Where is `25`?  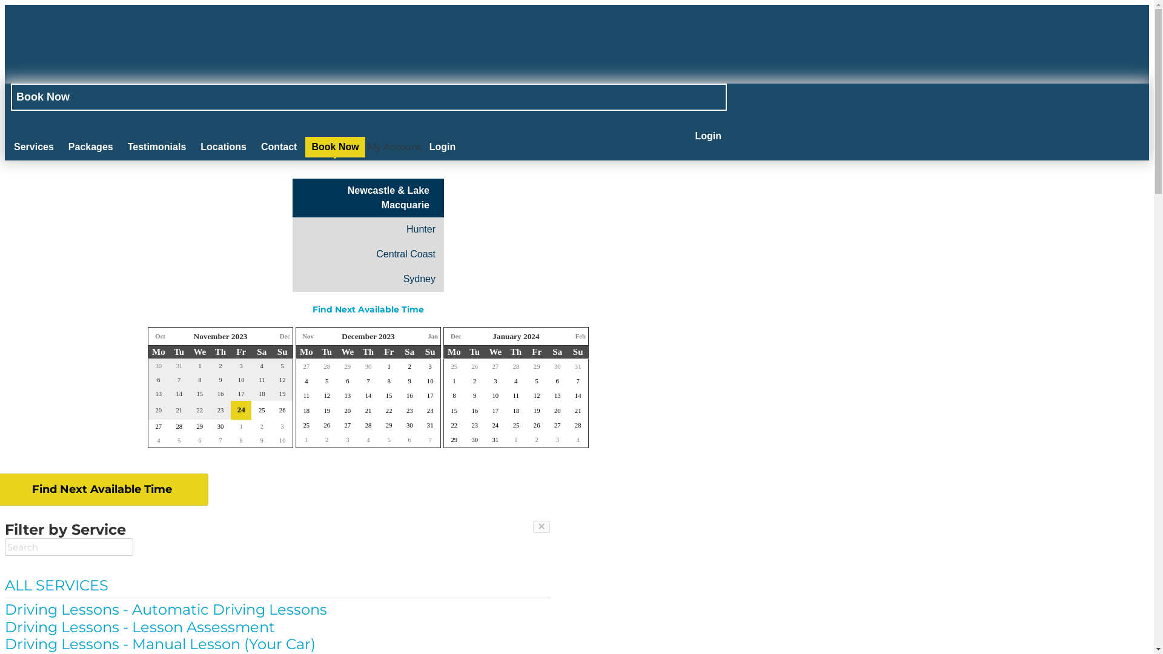
25 is located at coordinates (262, 411).